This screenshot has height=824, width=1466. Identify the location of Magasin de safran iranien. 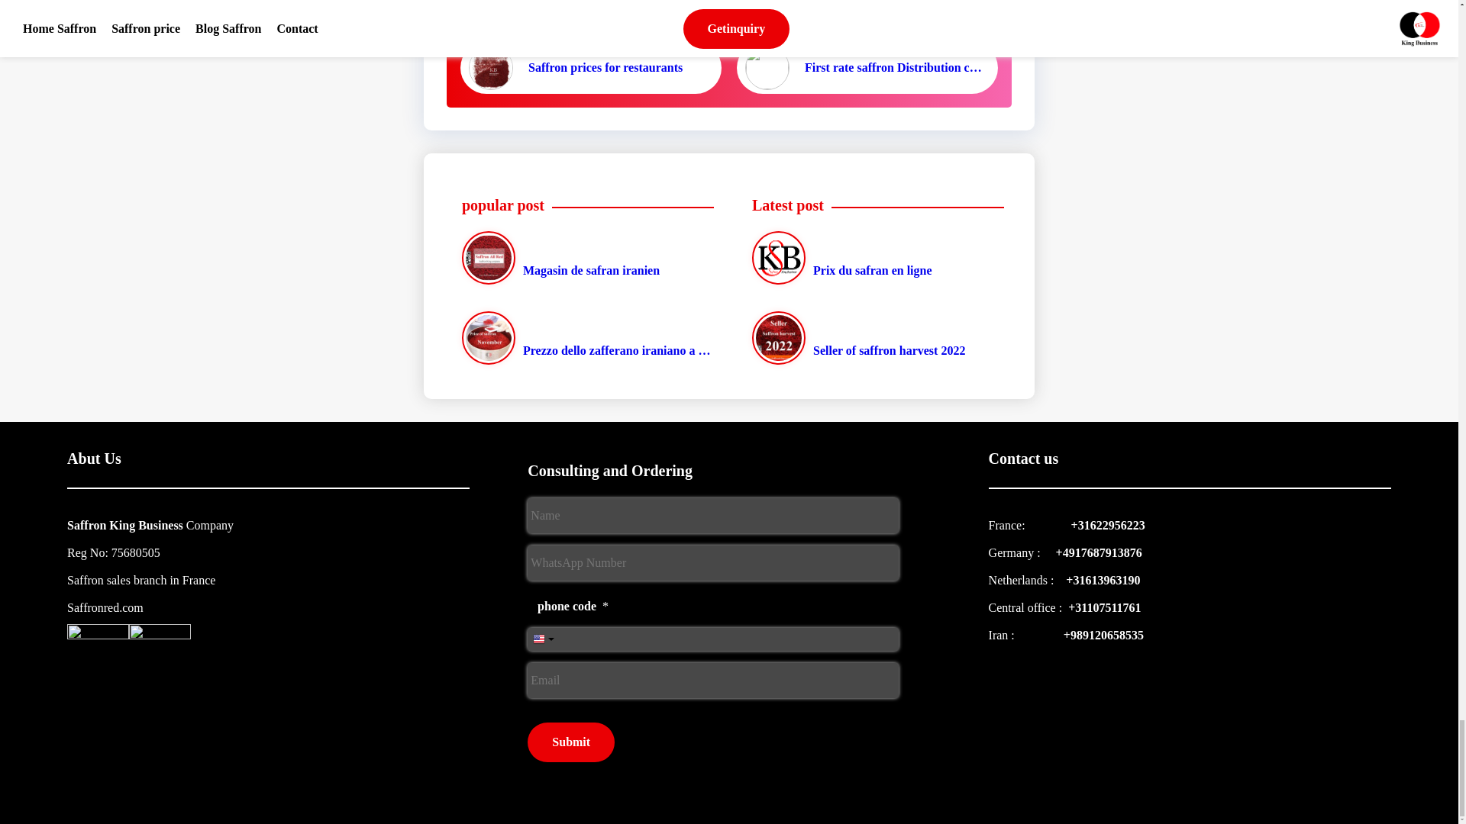
(584, 258).